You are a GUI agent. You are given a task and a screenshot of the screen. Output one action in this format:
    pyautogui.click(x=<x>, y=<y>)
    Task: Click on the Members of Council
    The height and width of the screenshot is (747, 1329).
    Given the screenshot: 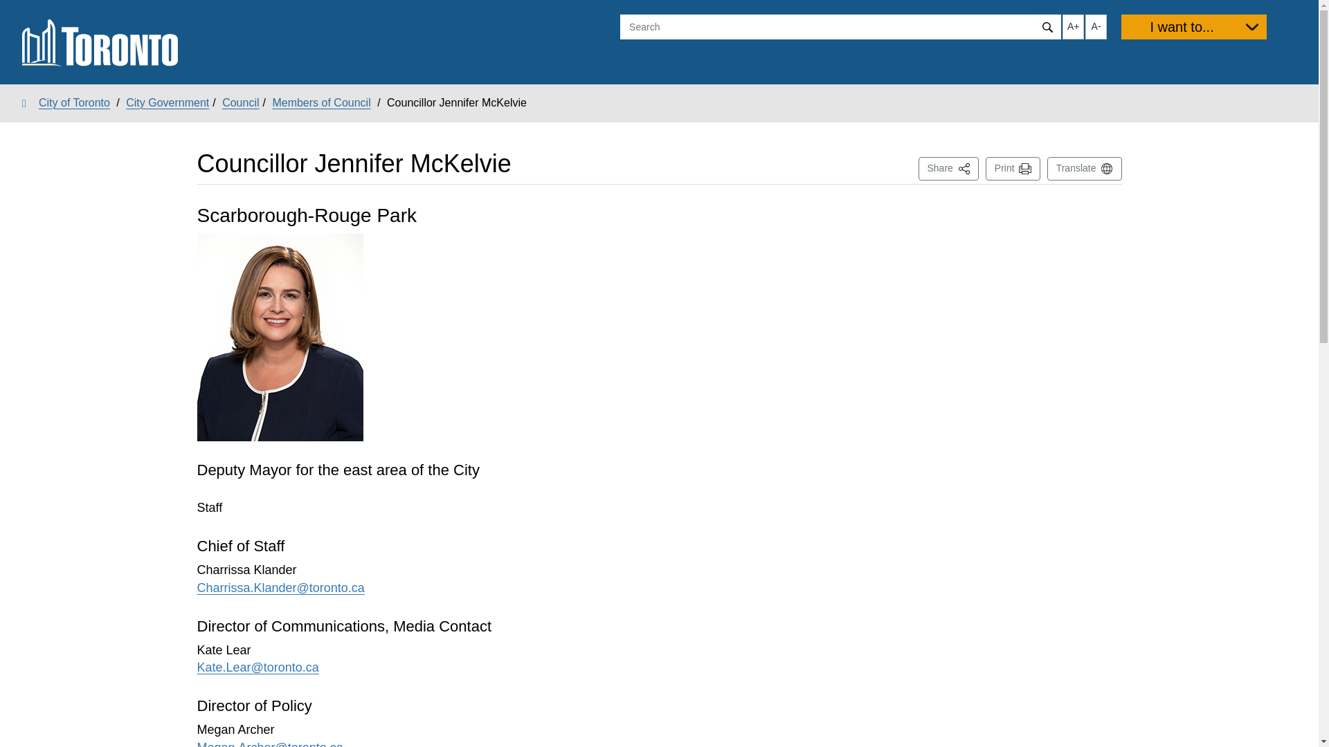 What is the action you would take?
    pyautogui.click(x=66, y=102)
    